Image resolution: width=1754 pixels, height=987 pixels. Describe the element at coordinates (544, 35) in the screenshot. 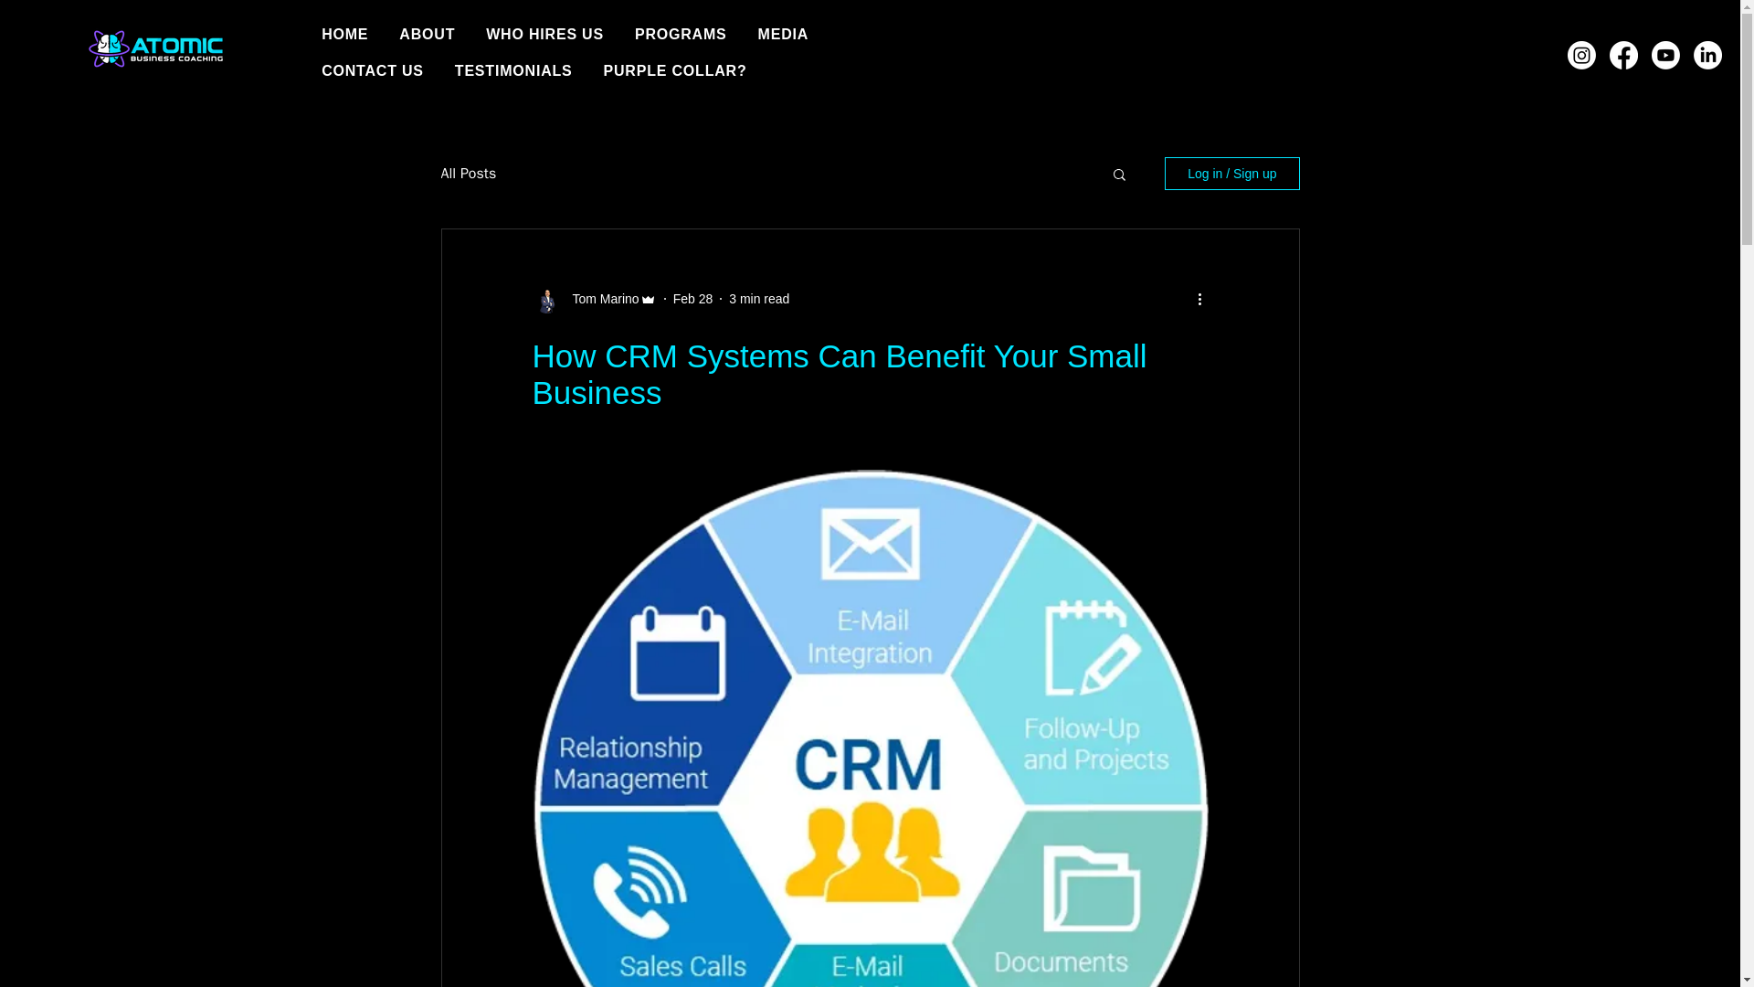

I see `WHO HIRES US` at that location.